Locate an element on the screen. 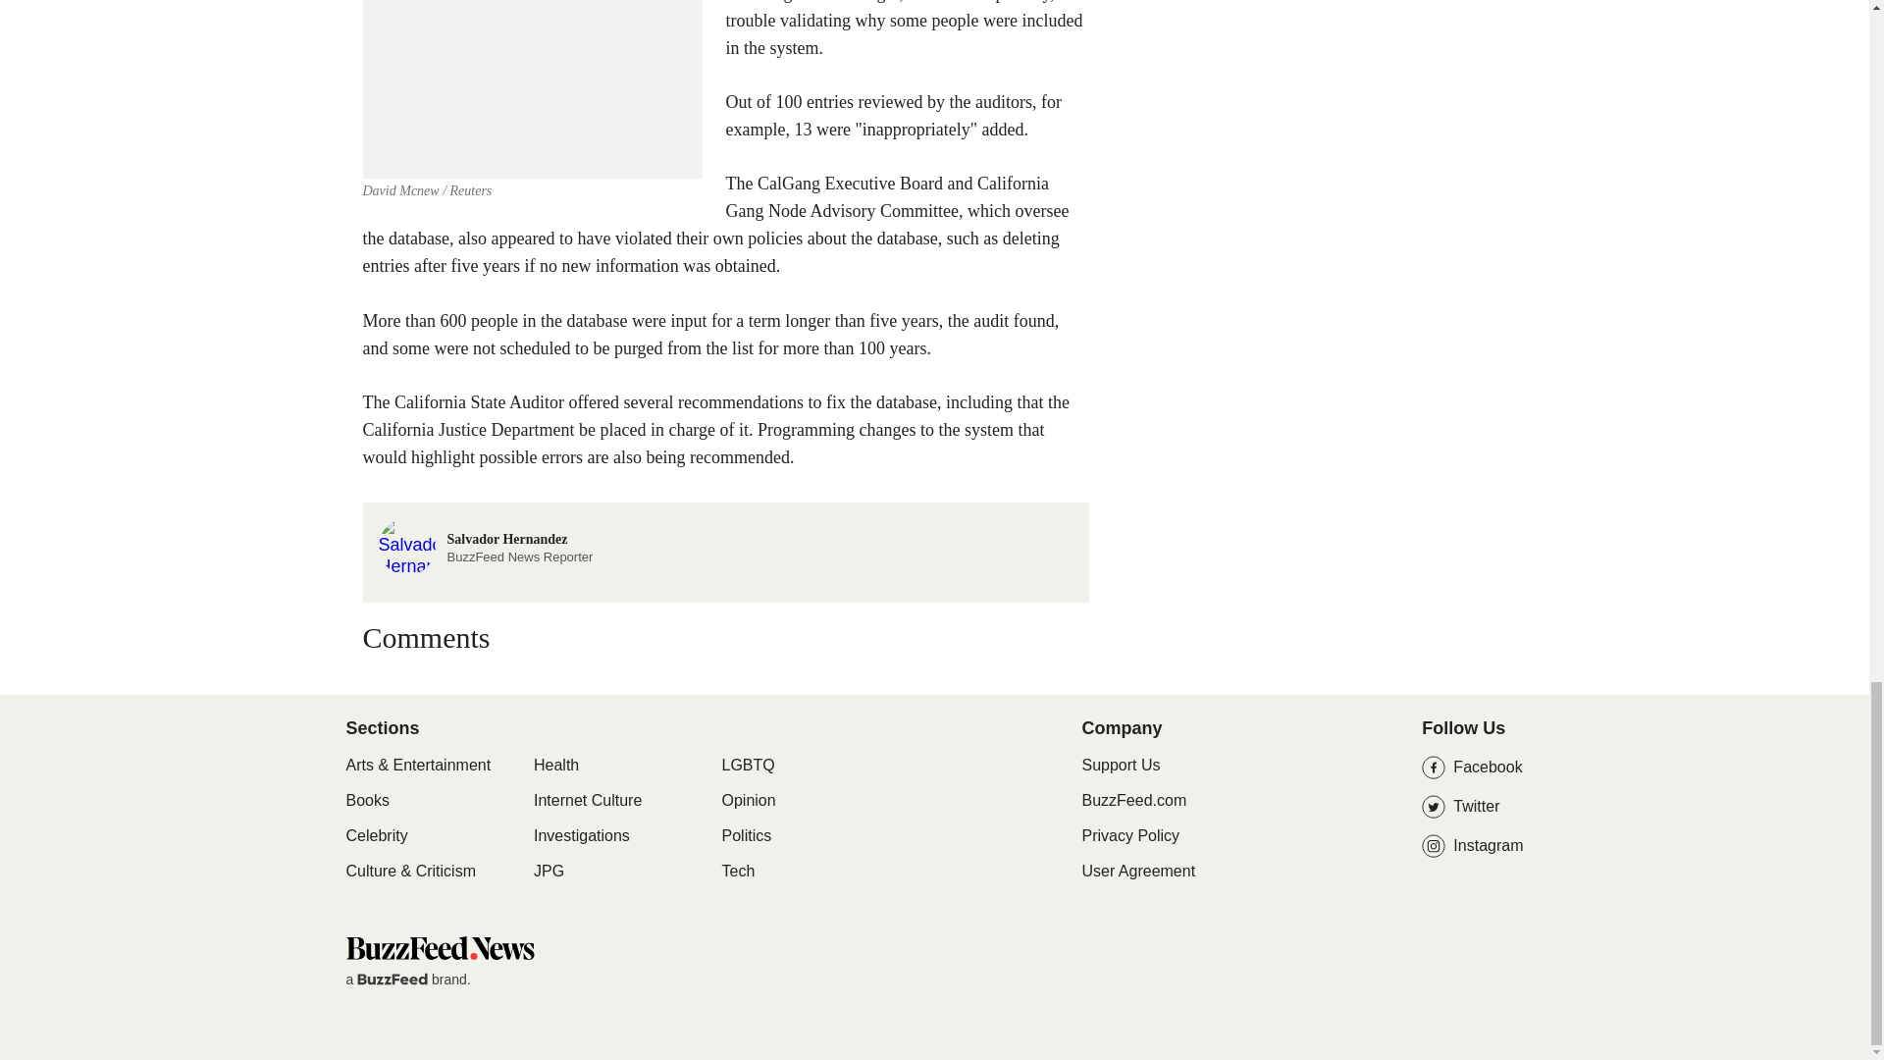 This screenshot has height=1060, width=1884. a BuzzFeed brand. is located at coordinates (406, 980).